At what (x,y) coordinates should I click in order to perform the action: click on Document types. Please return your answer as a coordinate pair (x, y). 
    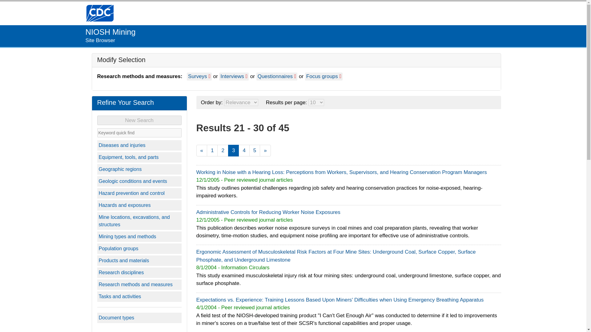
    Looking at the image, I should click on (139, 318).